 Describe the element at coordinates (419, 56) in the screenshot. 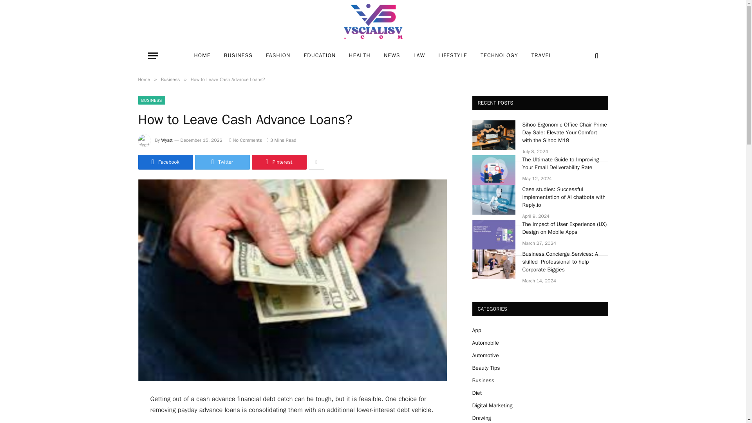

I see `LAW` at that location.